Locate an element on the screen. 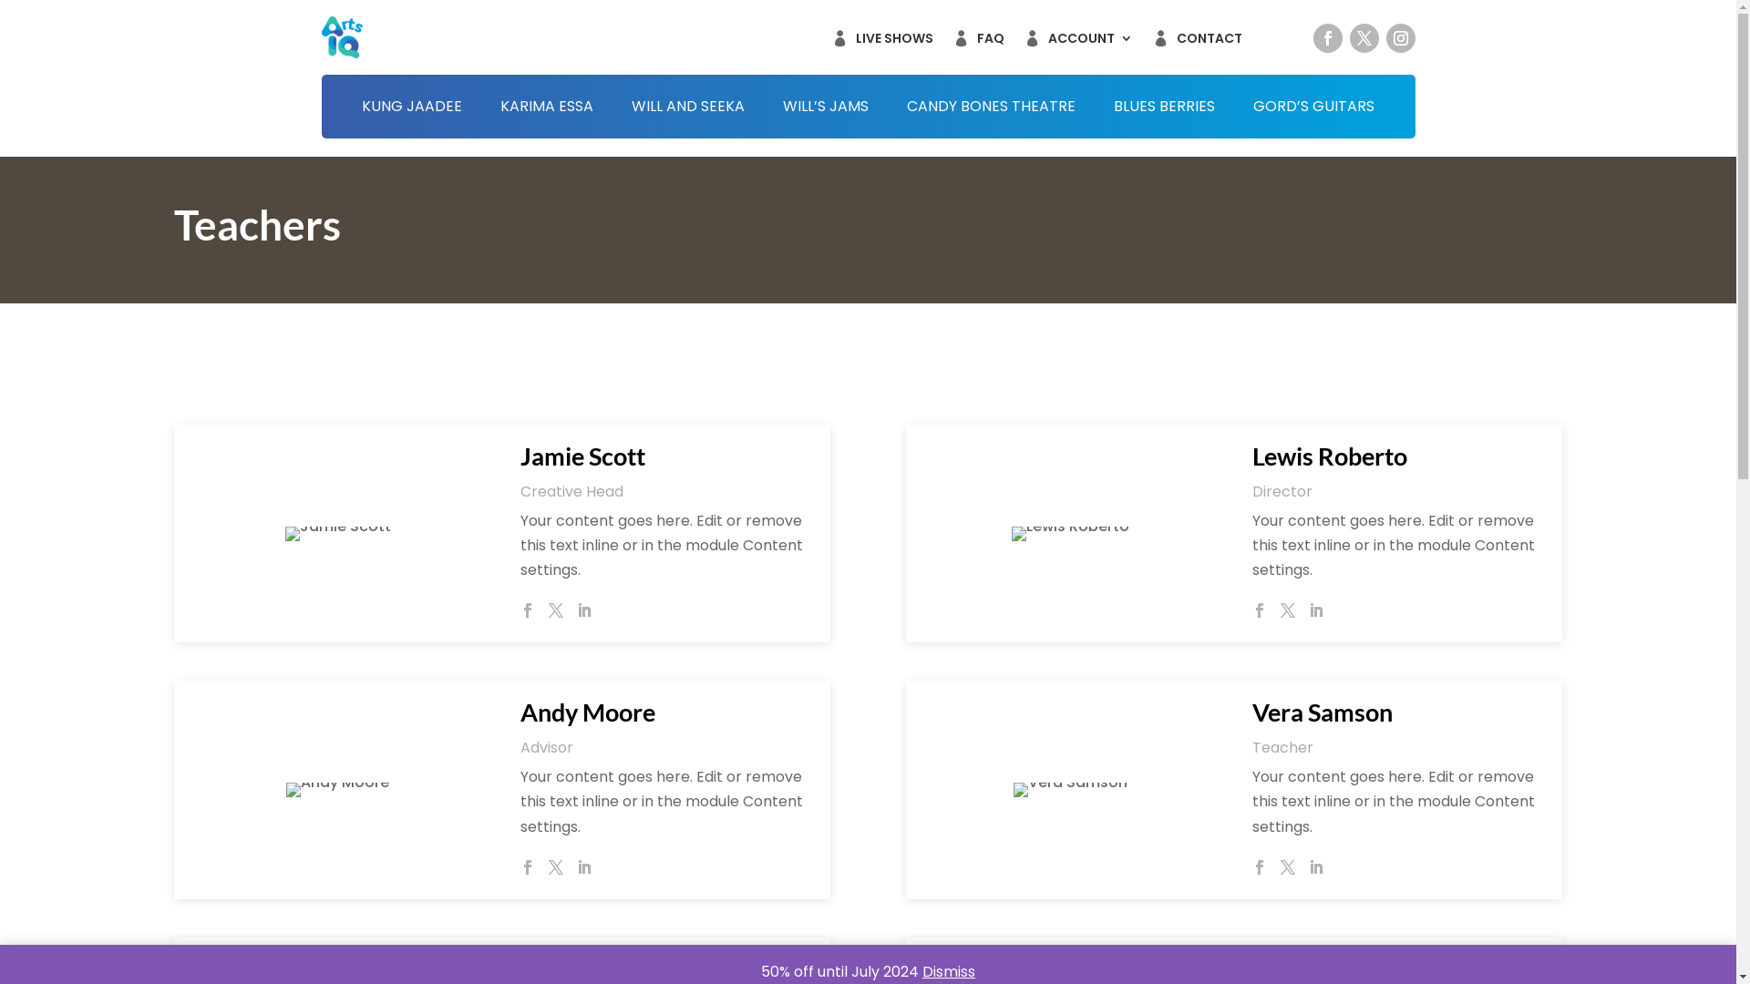 The image size is (1750, 984). BLUES BERRIES is located at coordinates (1165, 110).